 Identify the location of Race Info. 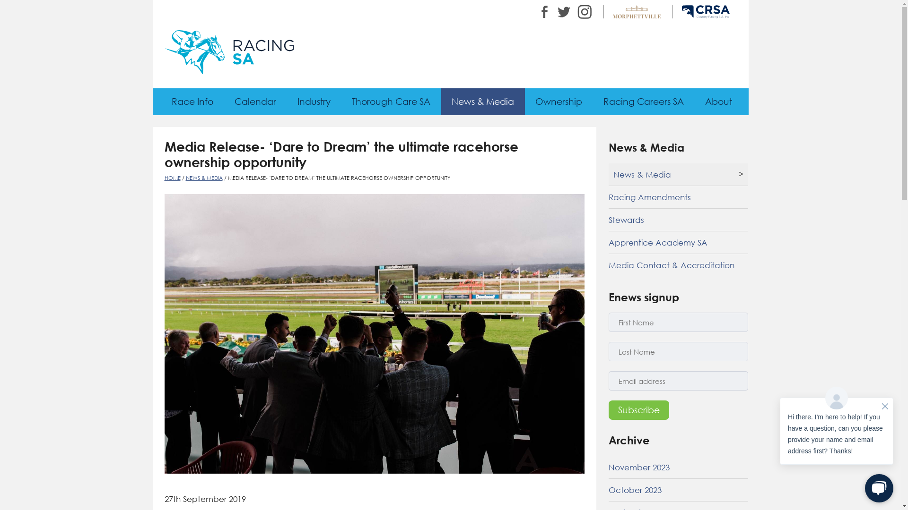
(192, 101).